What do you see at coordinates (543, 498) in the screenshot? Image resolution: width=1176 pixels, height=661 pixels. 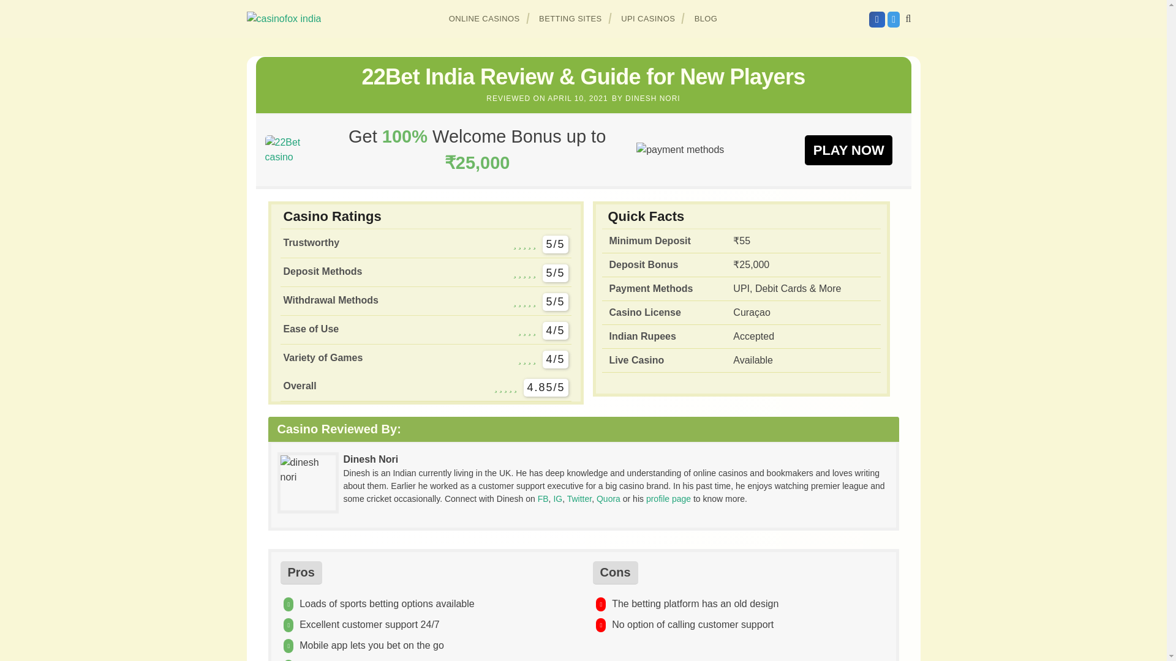 I see `FB` at bounding box center [543, 498].